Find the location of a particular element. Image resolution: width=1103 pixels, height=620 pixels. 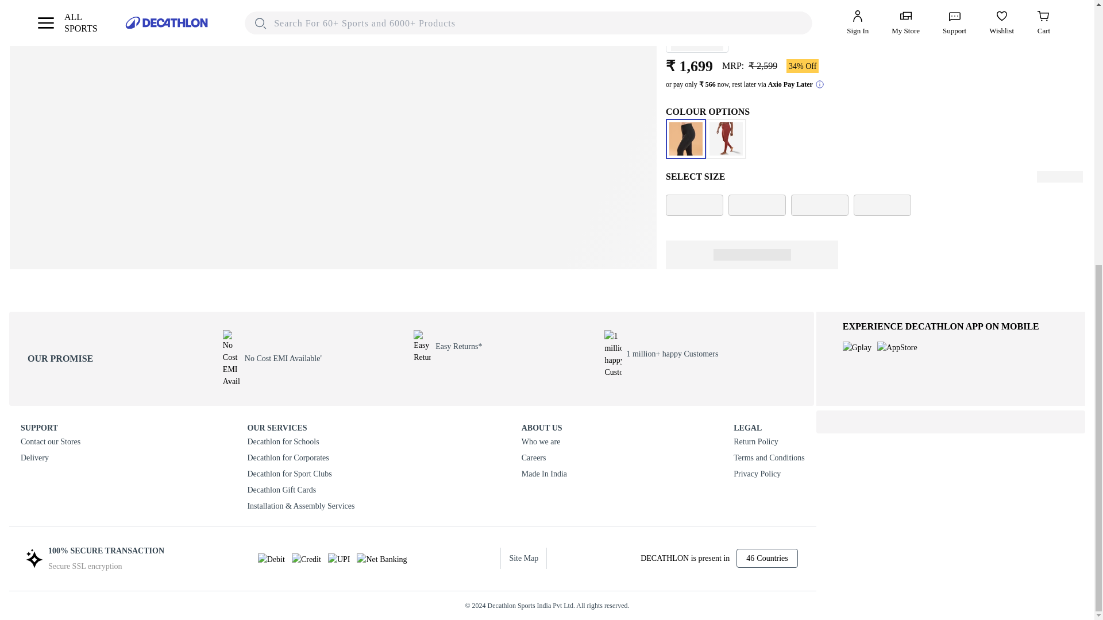

Decathlon for Sport Clubs is located at coordinates (300, 474).